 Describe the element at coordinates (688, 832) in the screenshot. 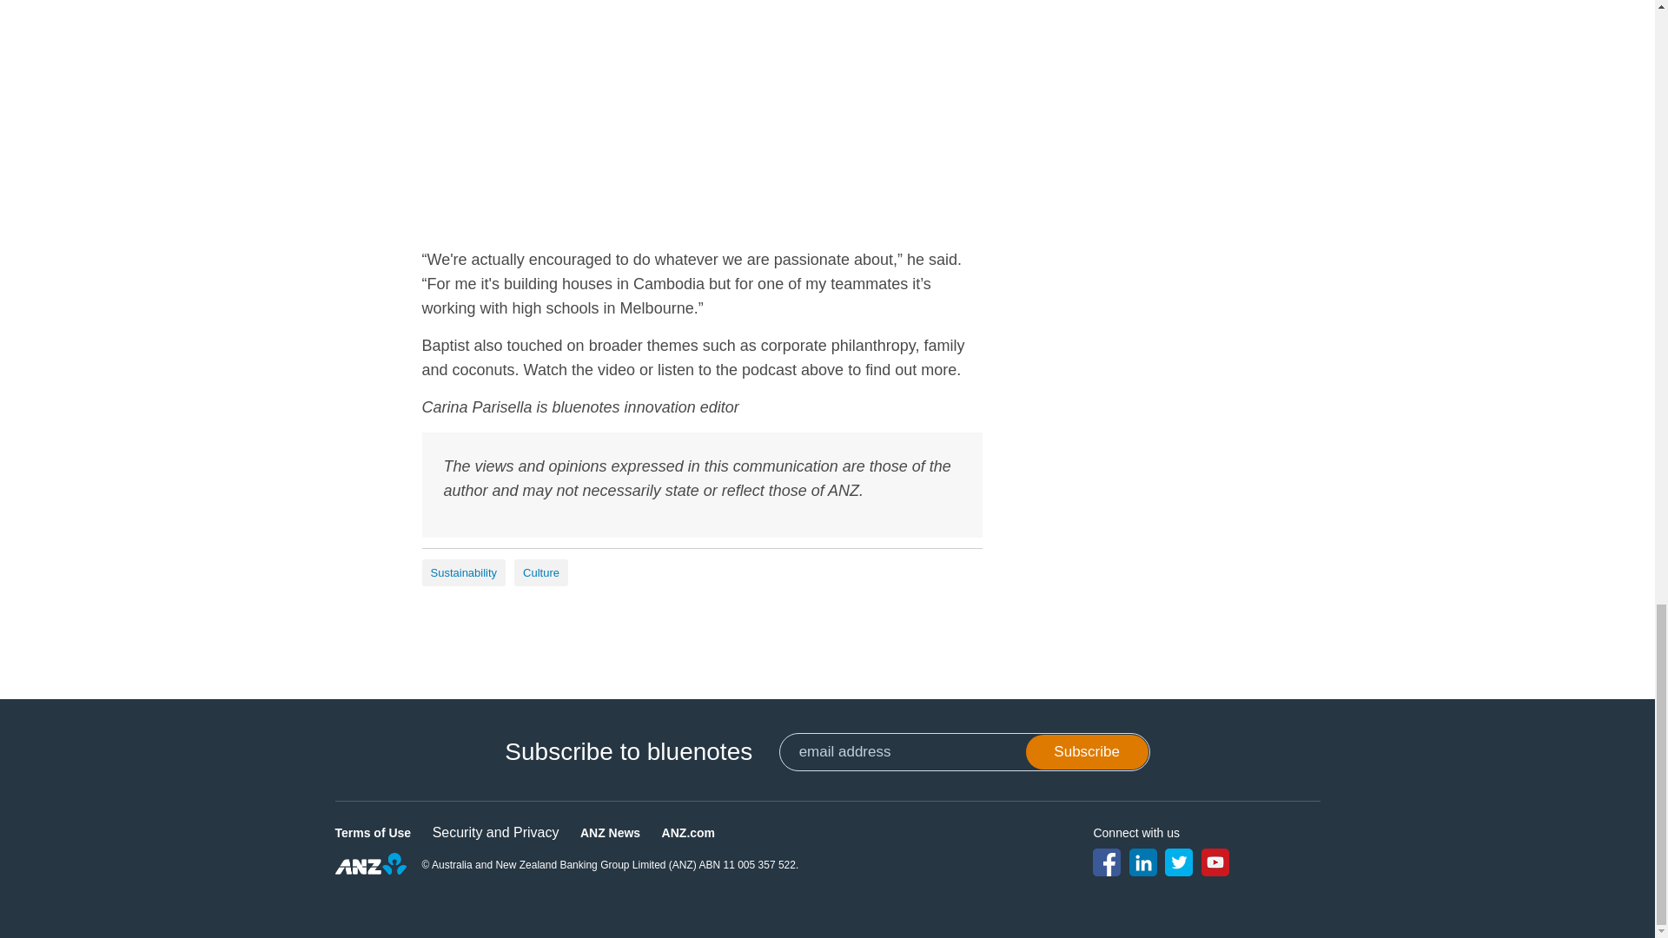

I see `ANZ.com` at that location.